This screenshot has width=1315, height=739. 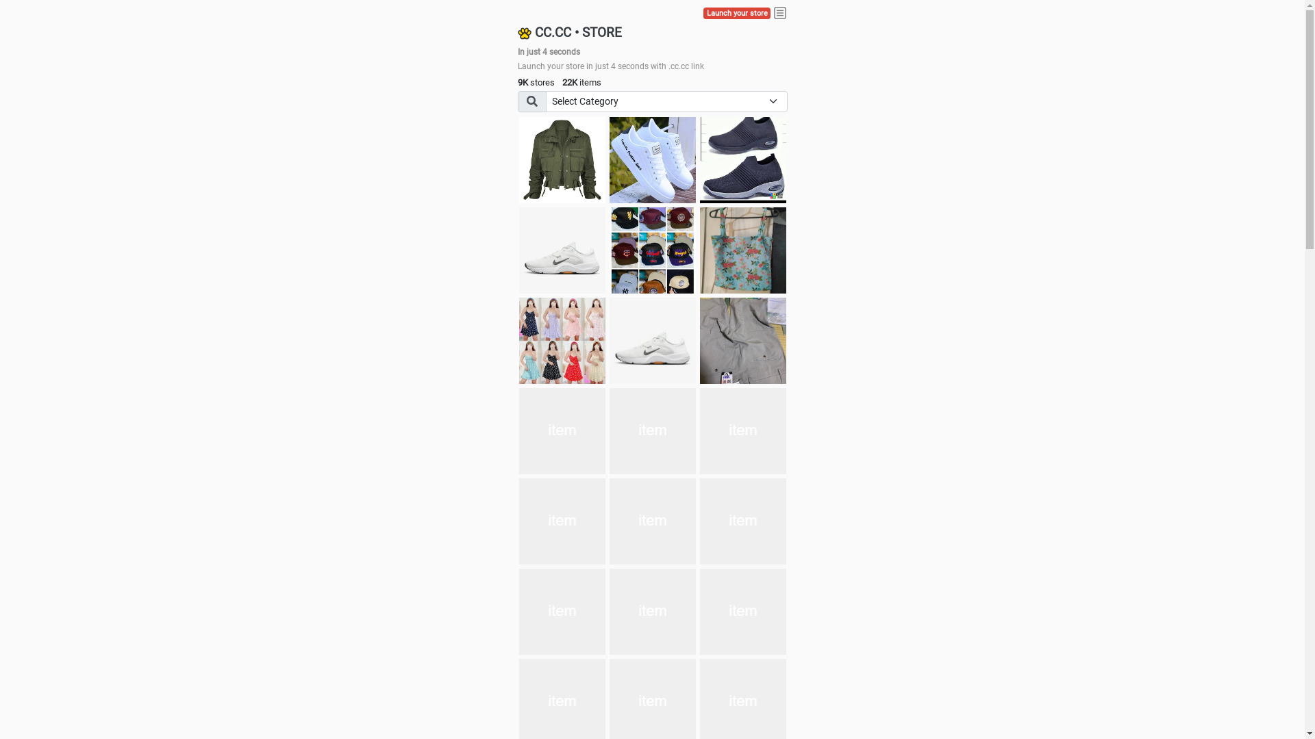 I want to click on Dress/square nect top, so click(x=562, y=341).